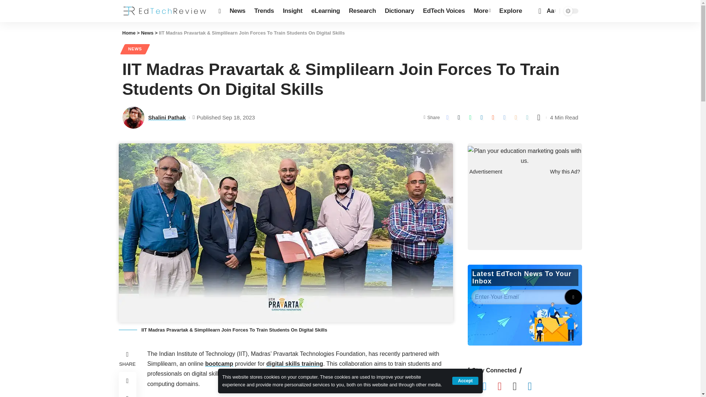 This screenshot has width=706, height=397. Describe the element at coordinates (482, 11) in the screenshot. I see `More` at that location.